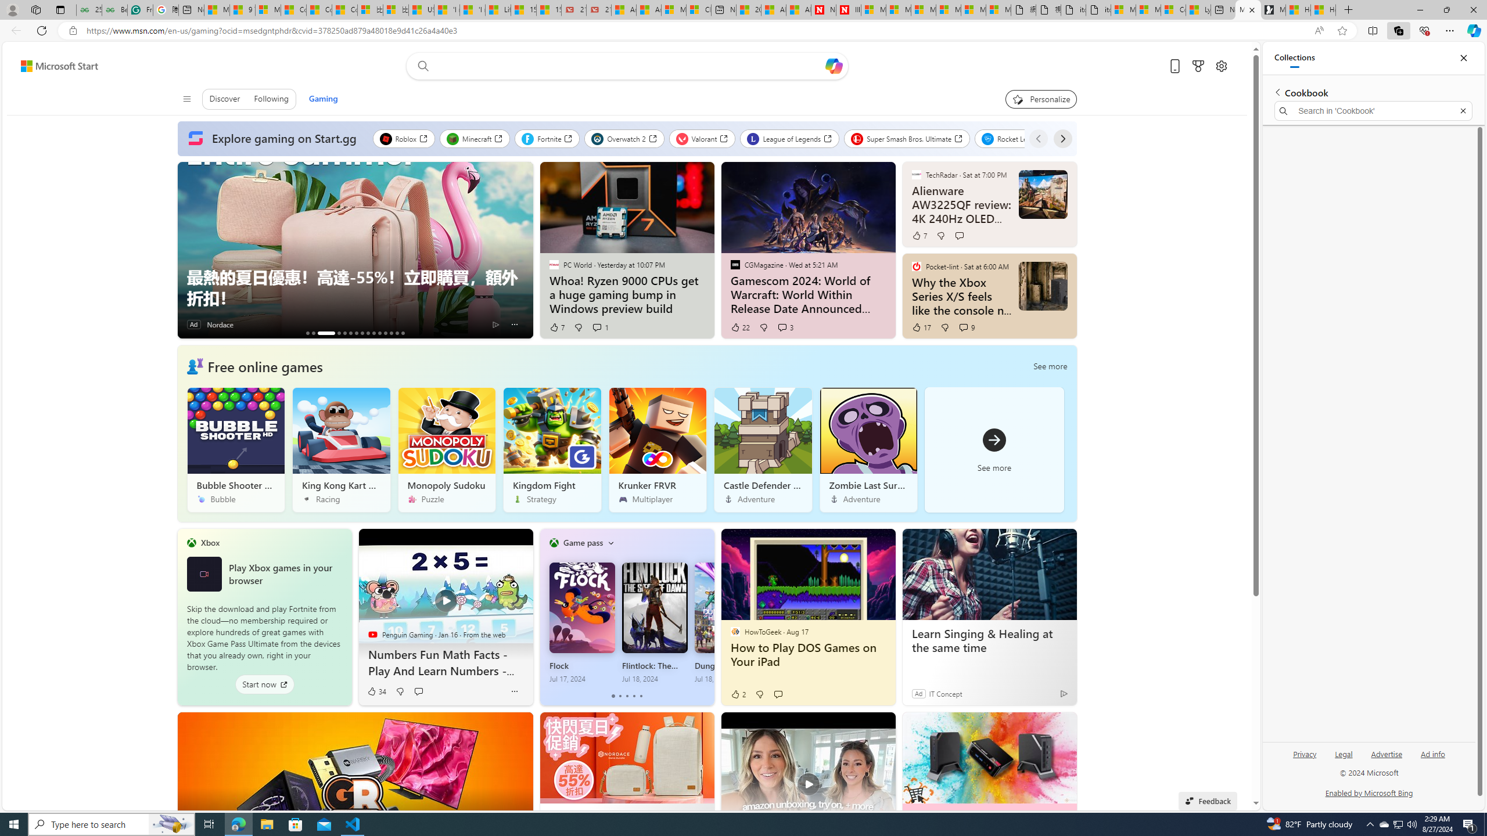 Image resolution: width=1487 pixels, height=836 pixels. Describe the element at coordinates (834, 66) in the screenshot. I see `Open Copilot` at that location.